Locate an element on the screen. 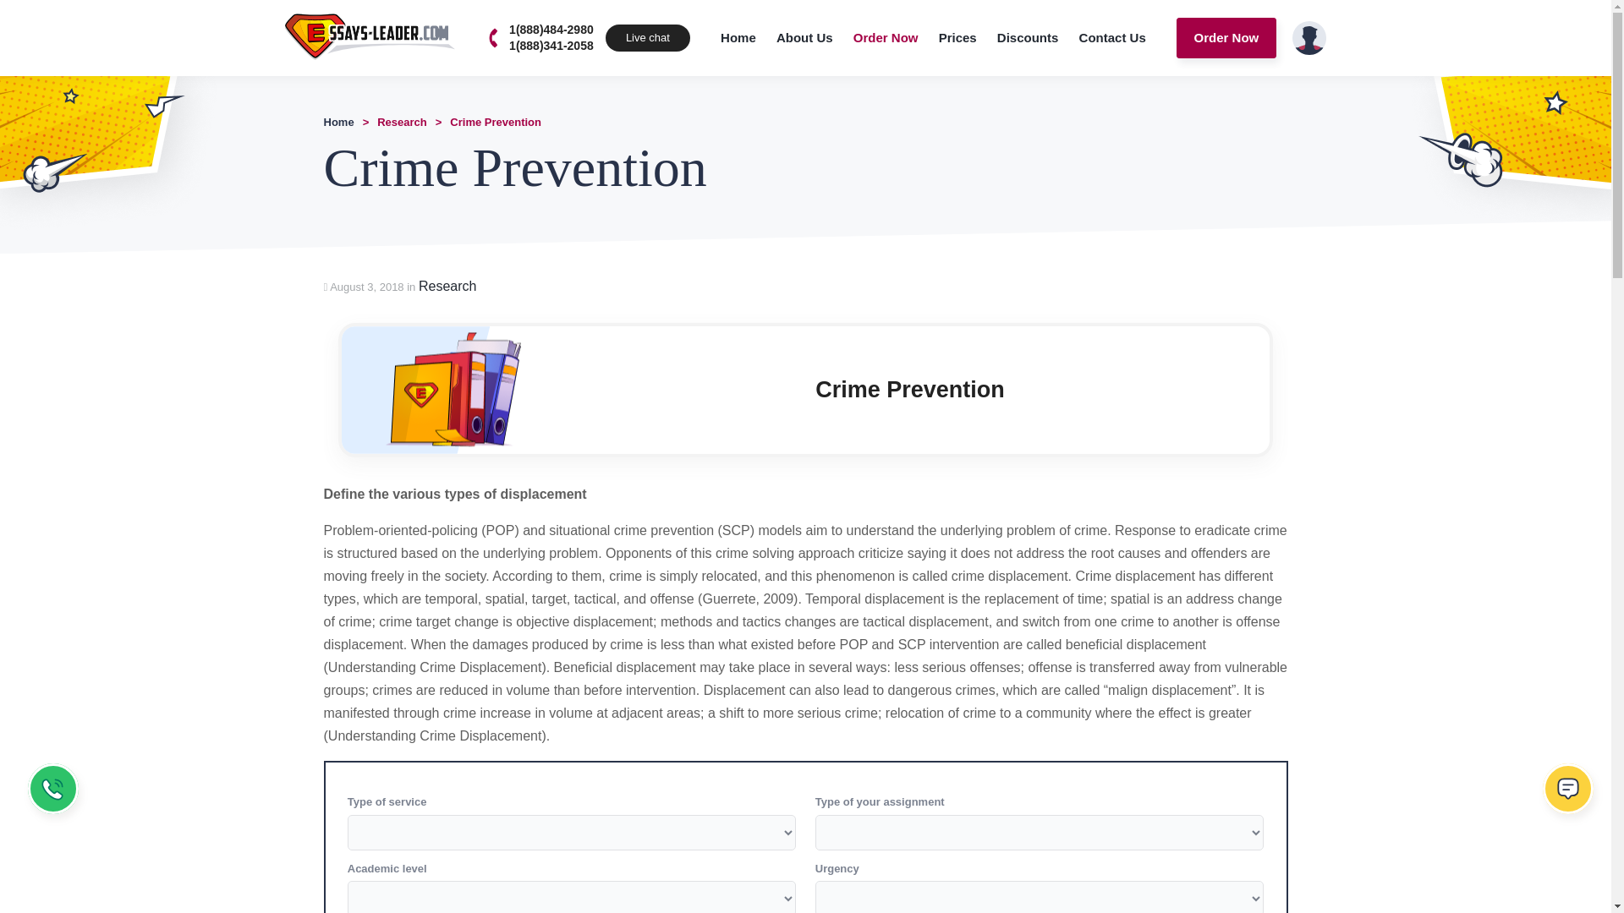 Image resolution: width=1624 pixels, height=913 pixels. About Us is located at coordinates (804, 37).